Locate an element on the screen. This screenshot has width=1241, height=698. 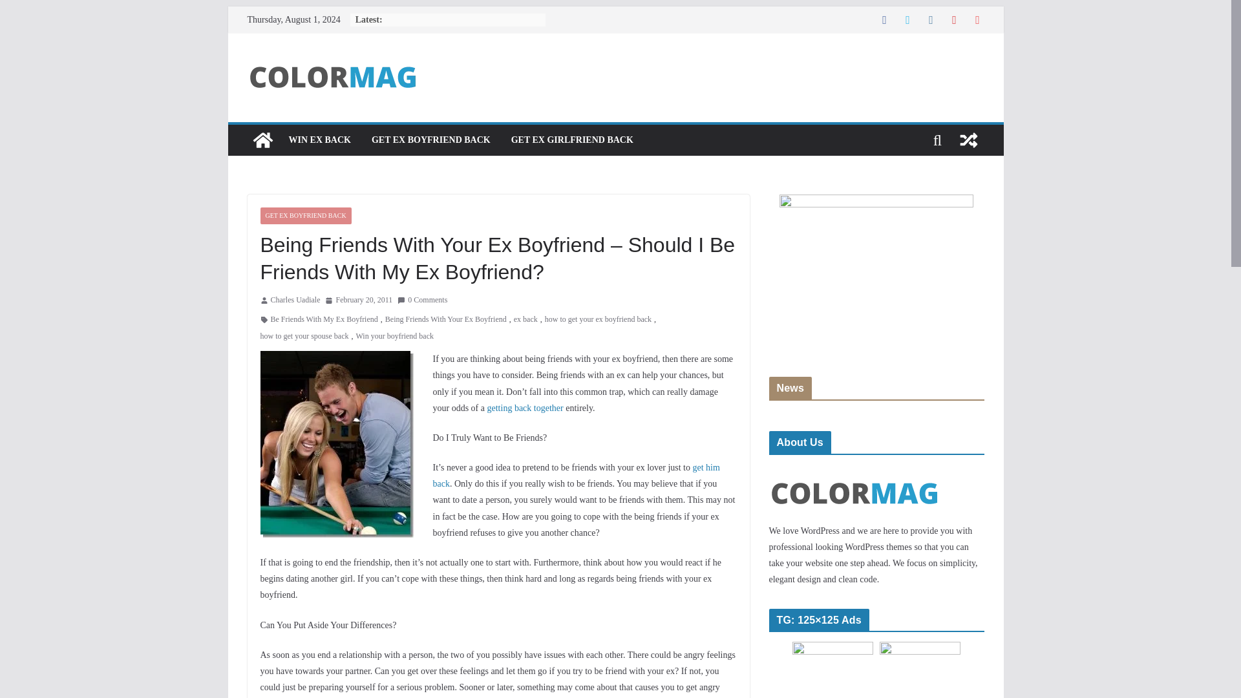
GET EX BOYFRIEND BACK is located at coordinates (305, 215).